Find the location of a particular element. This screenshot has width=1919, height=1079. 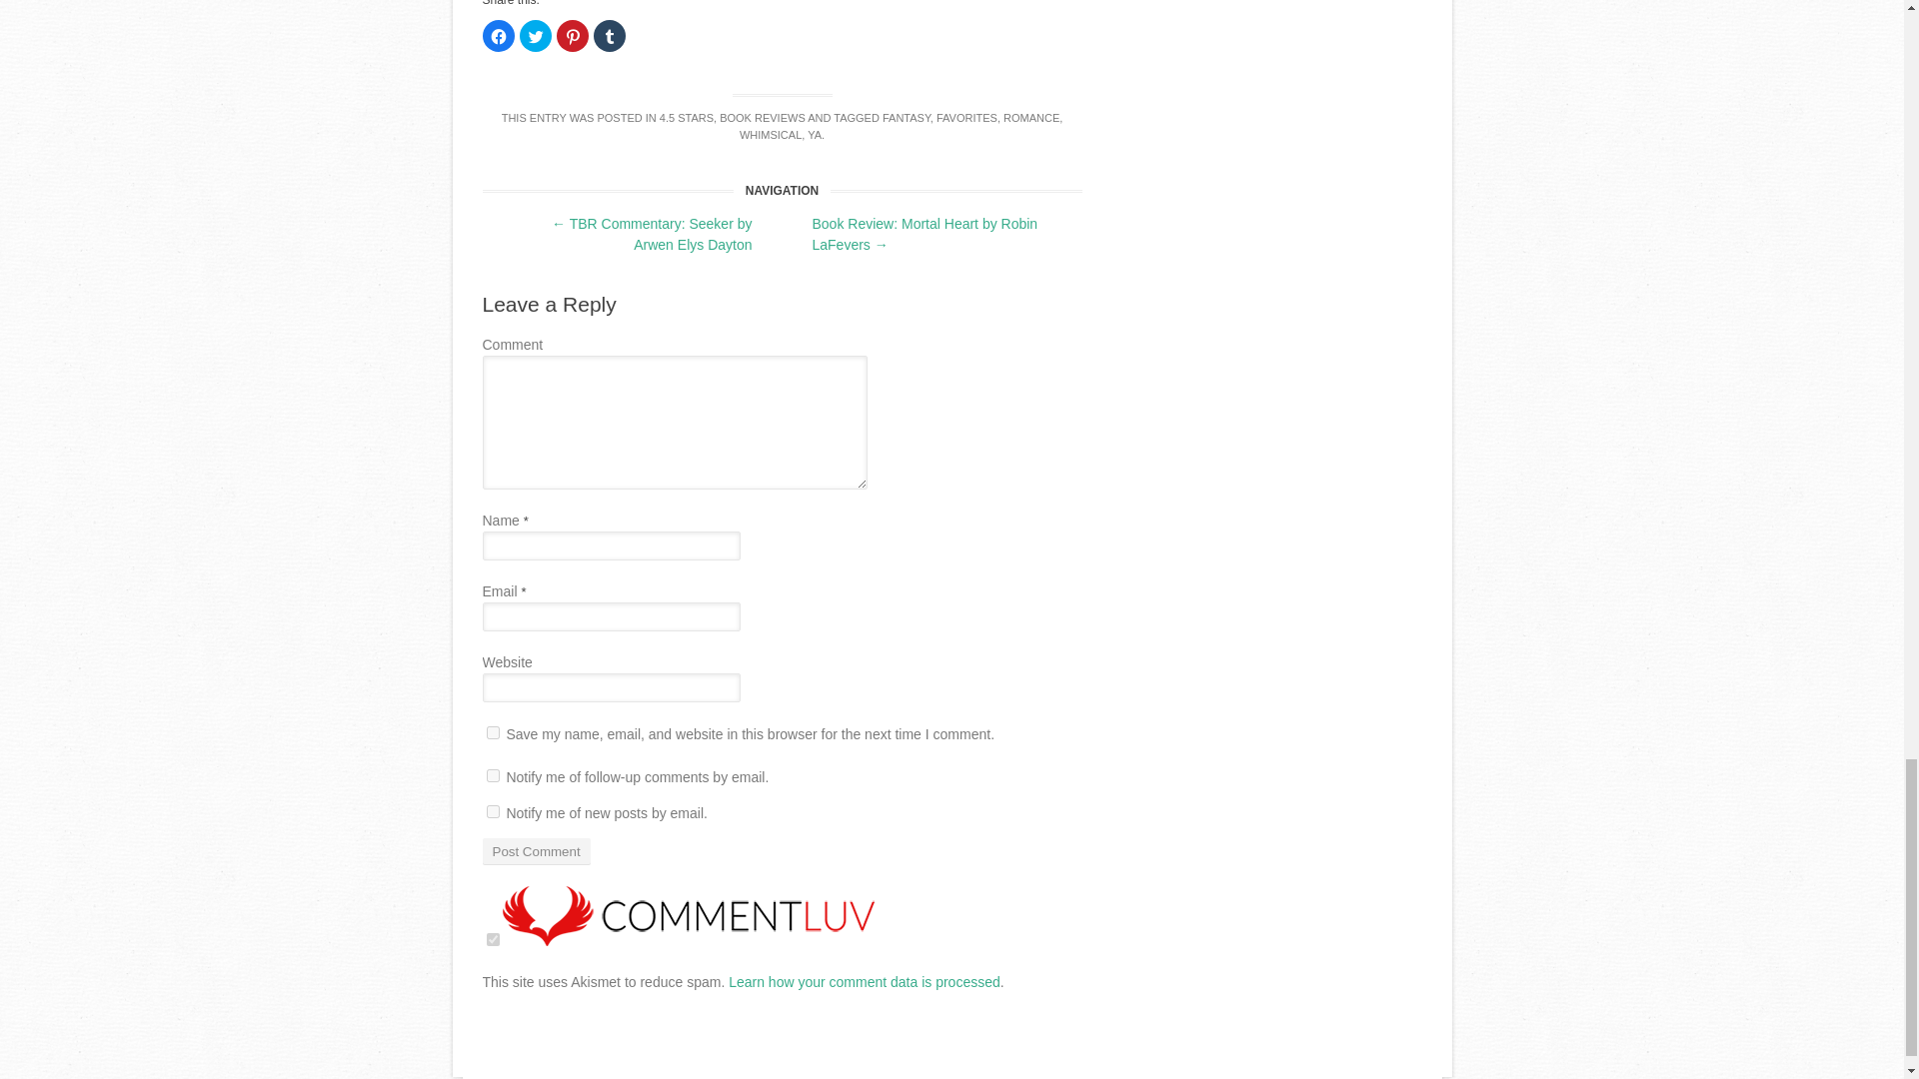

on is located at coordinates (492, 939).